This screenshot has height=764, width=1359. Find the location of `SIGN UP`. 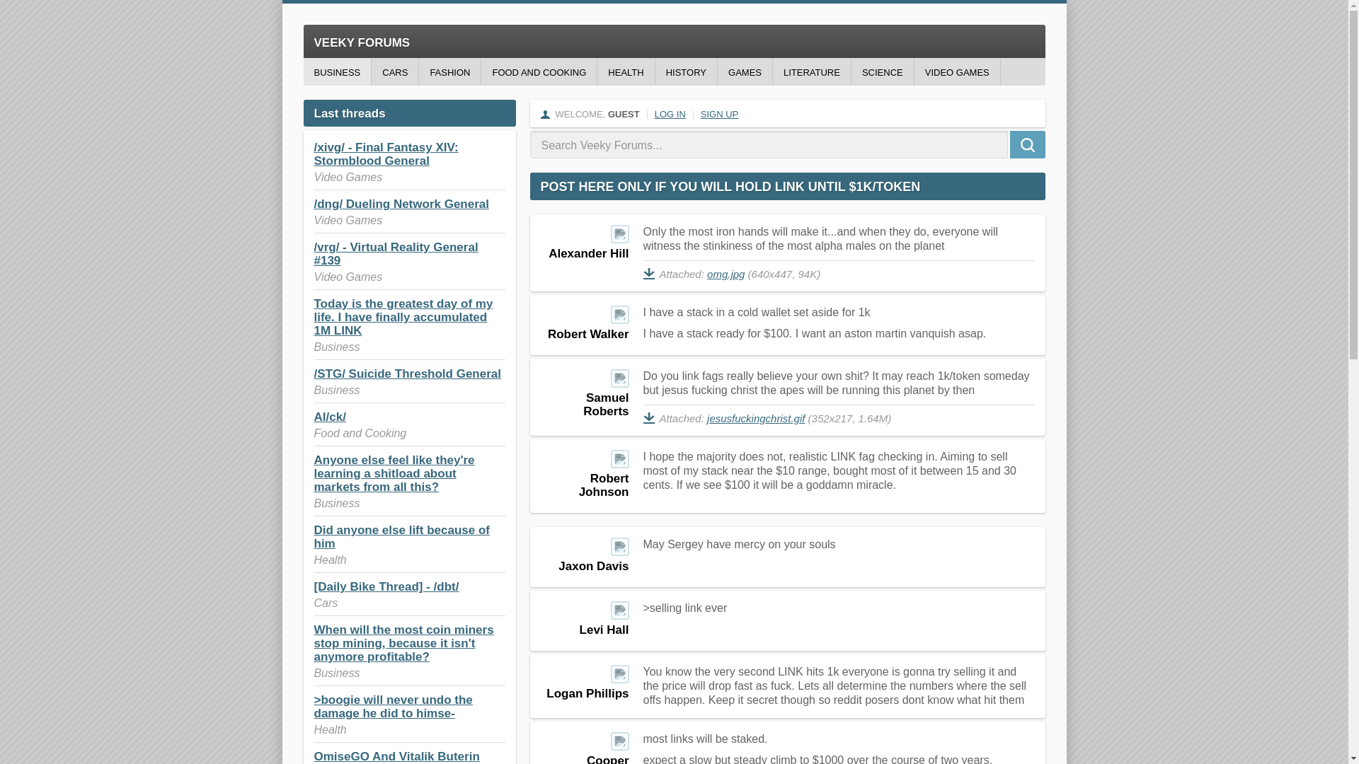

SIGN UP is located at coordinates (719, 114).